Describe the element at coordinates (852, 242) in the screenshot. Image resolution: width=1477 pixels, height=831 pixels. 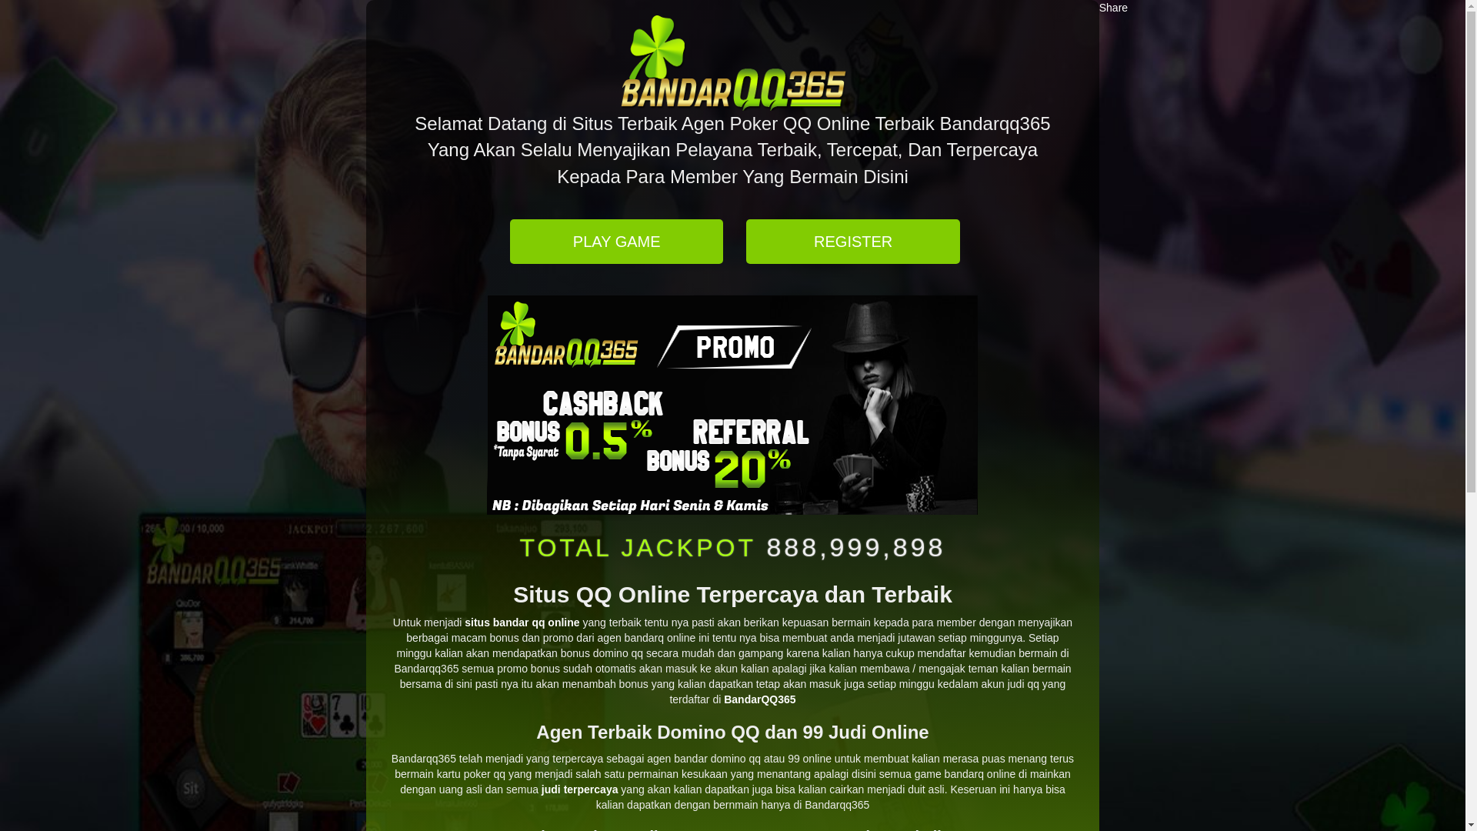
I see `REGISTER` at that location.